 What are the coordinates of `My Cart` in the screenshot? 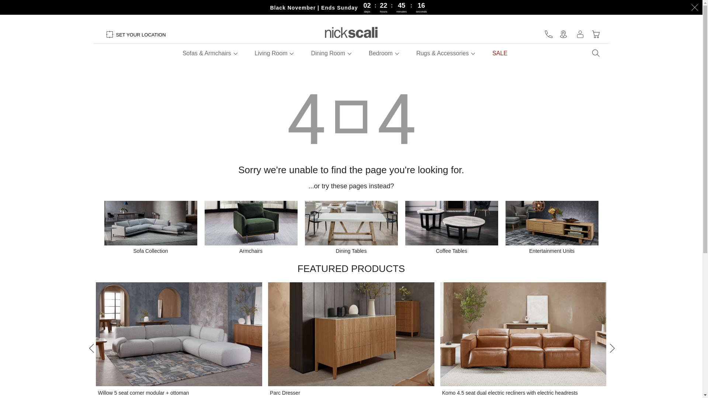 It's located at (596, 34).